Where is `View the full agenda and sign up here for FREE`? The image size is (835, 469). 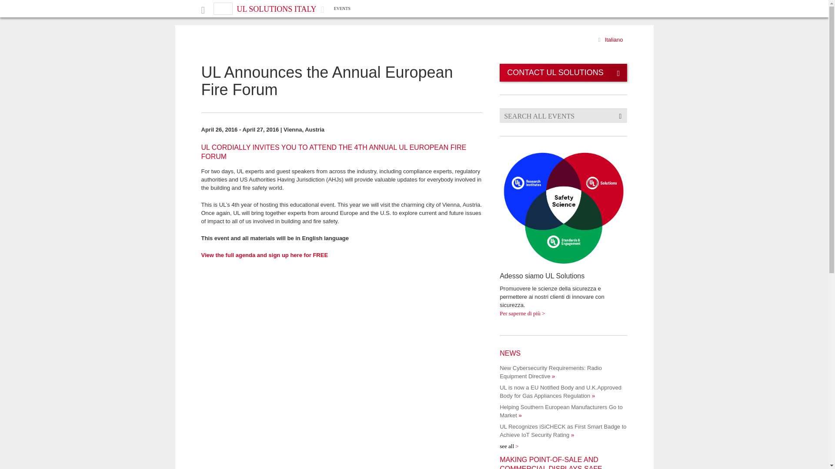 View the full agenda and sign up here for FREE is located at coordinates (264, 255).